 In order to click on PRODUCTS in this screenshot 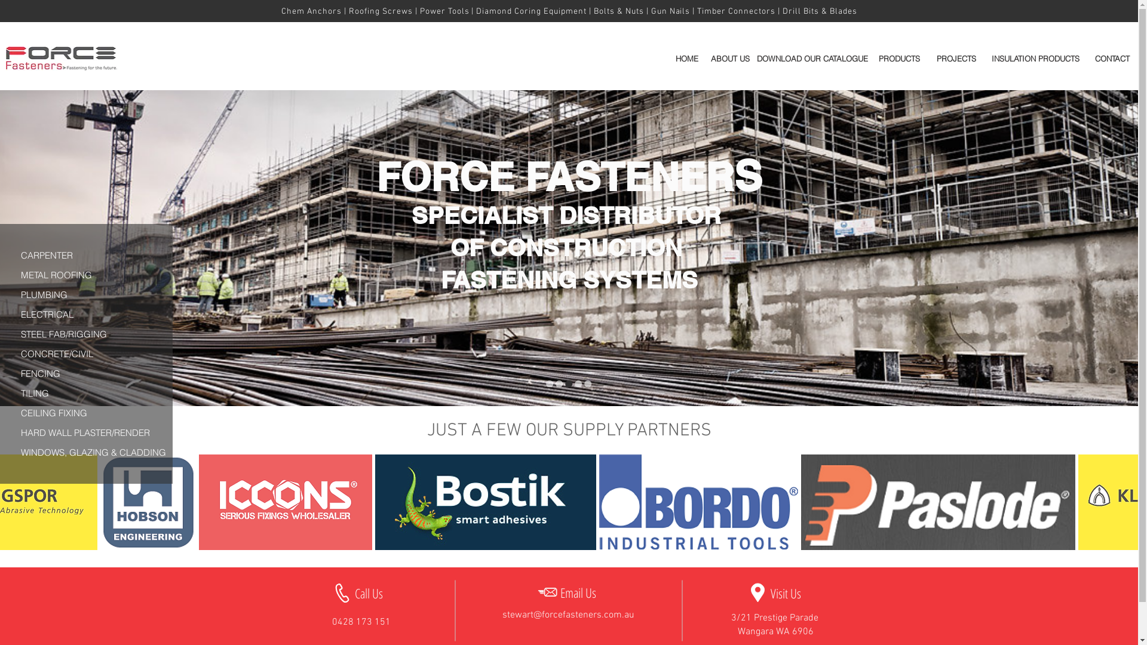, I will do `click(899, 59)`.